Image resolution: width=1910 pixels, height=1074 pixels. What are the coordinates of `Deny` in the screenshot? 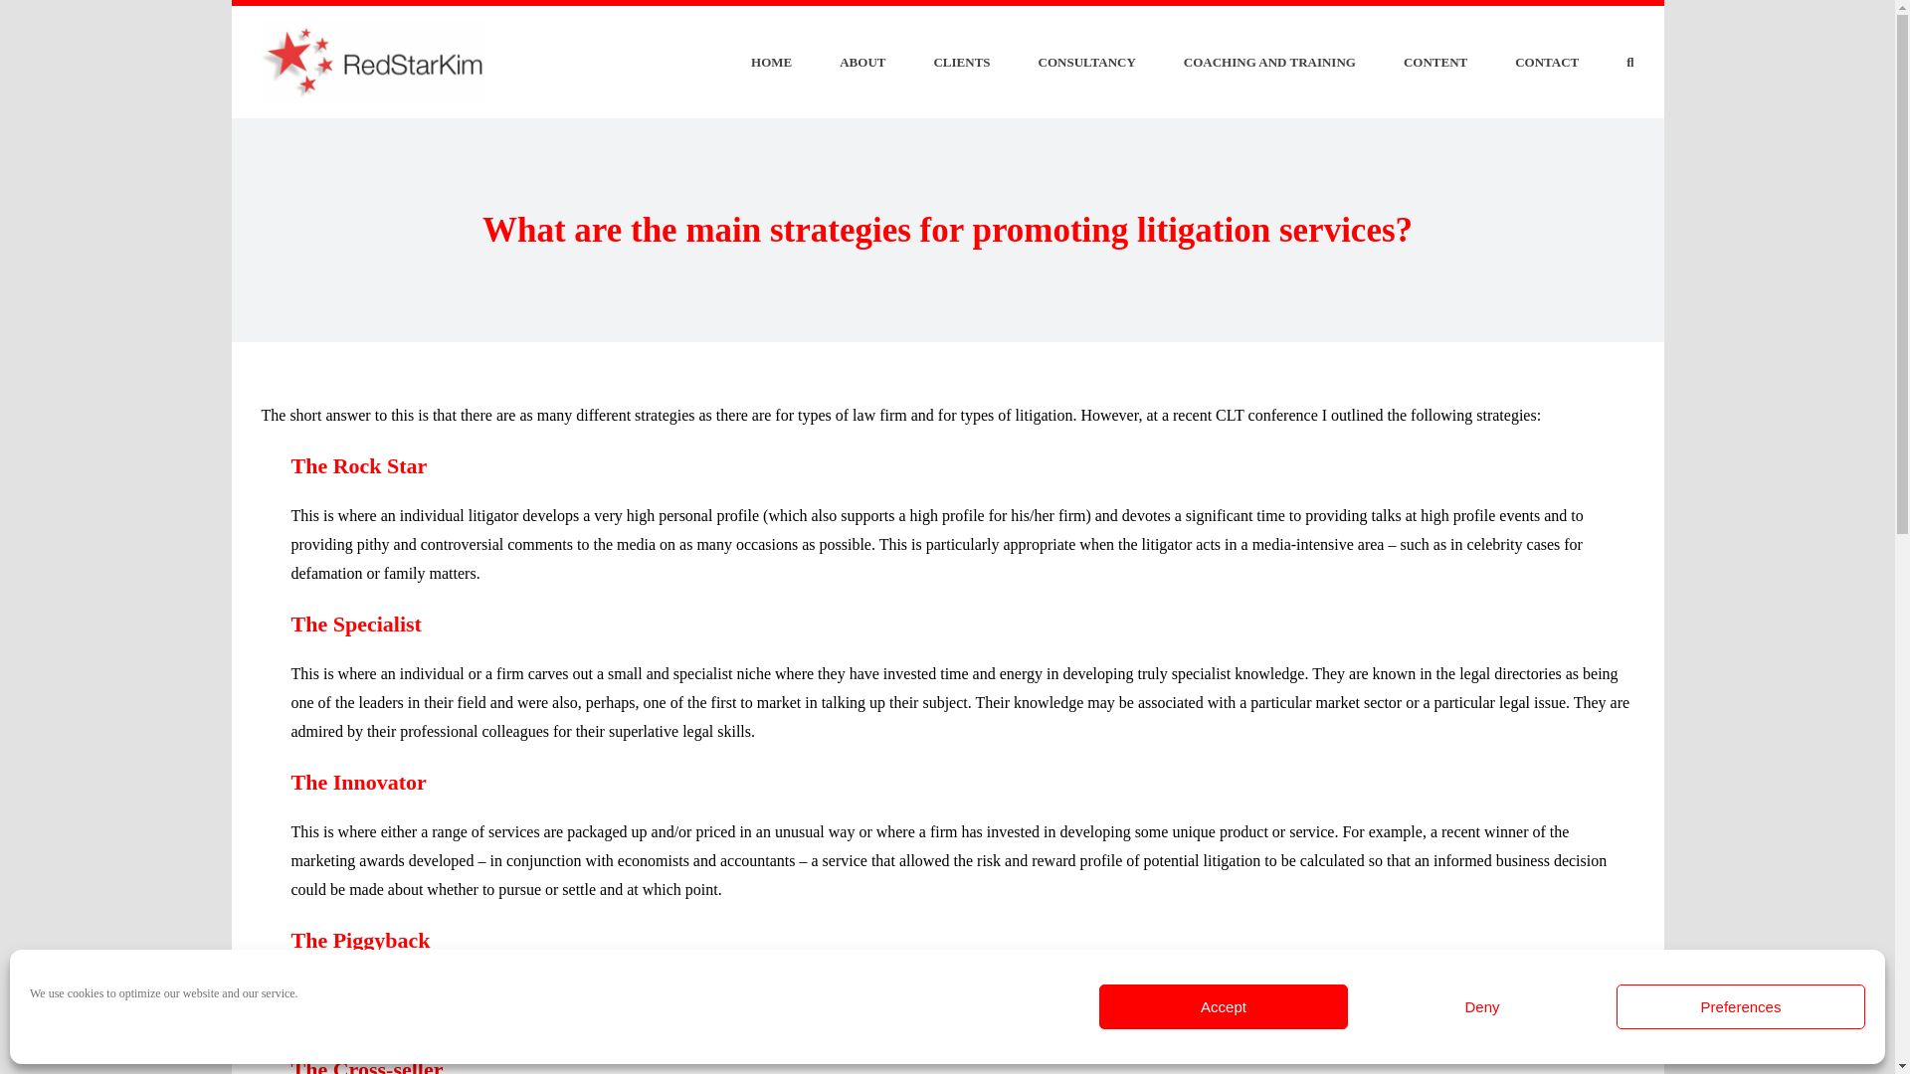 It's located at (1482, 1006).